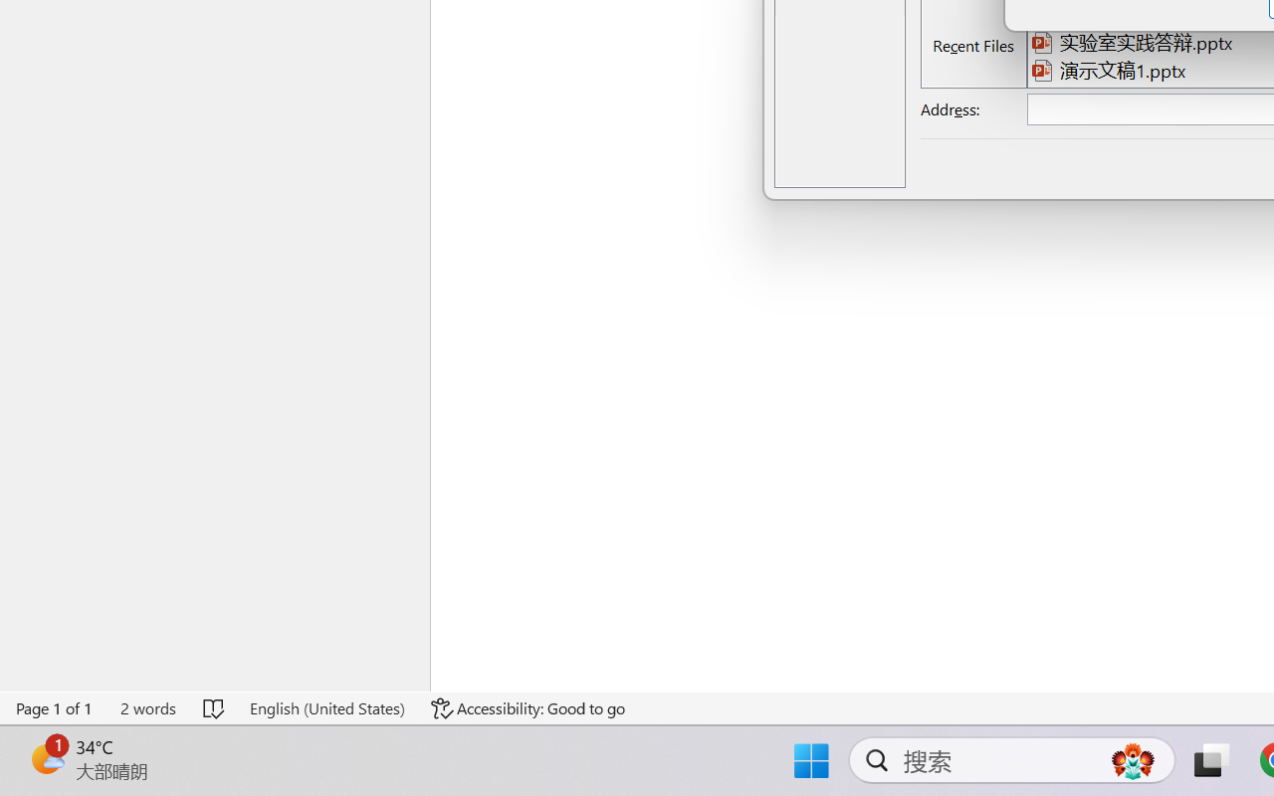 The height and width of the screenshot is (796, 1274). I want to click on Accessibility Checker Accessibility: Good to go, so click(529, 708).